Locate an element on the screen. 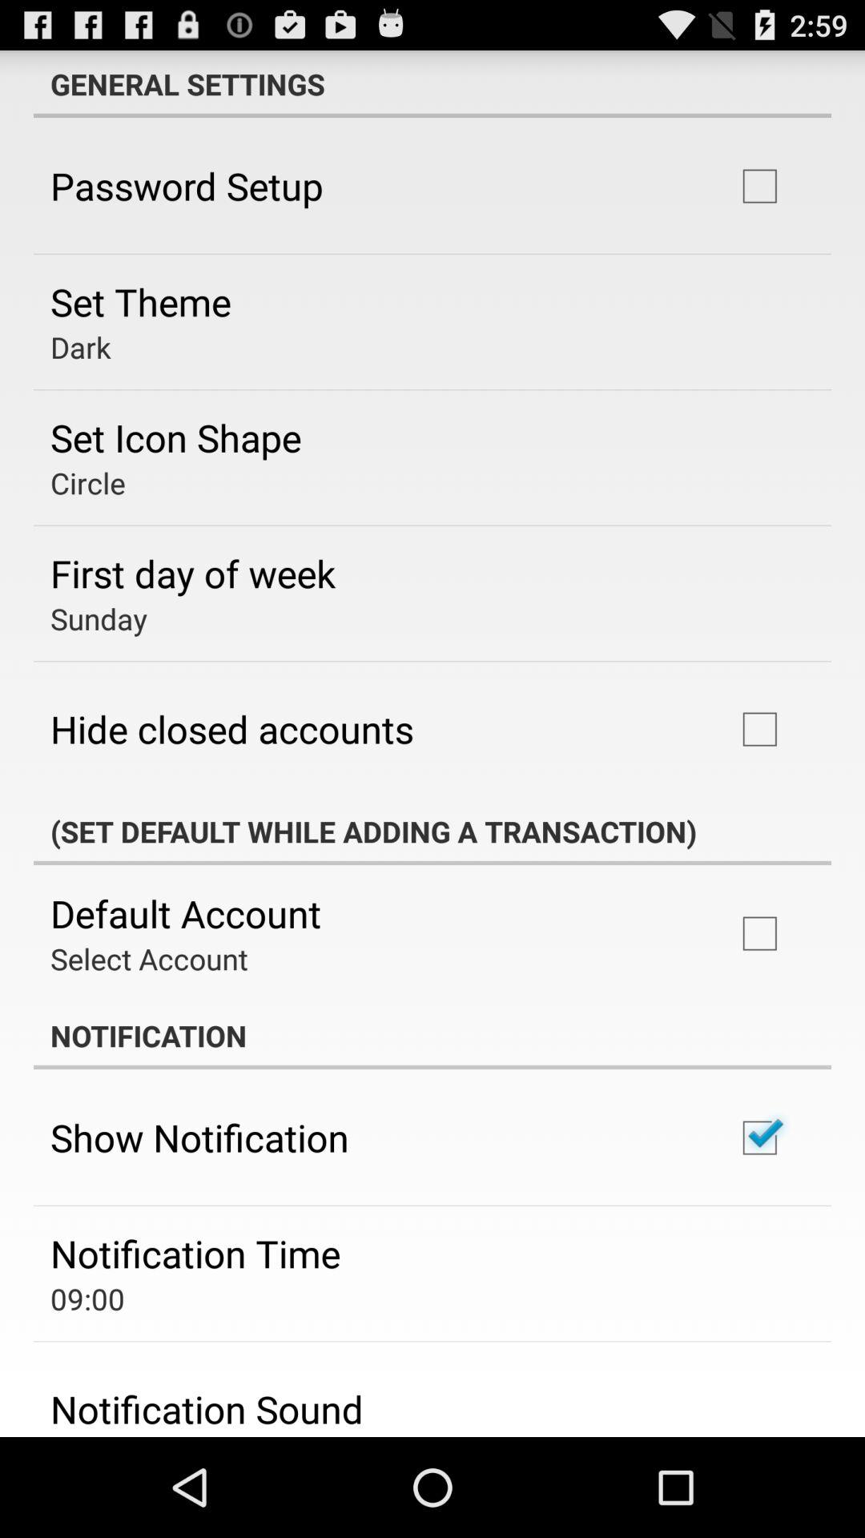 This screenshot has height=1538, width=865. scroll to the notification sound icon is located at coordinates (207, 1409).